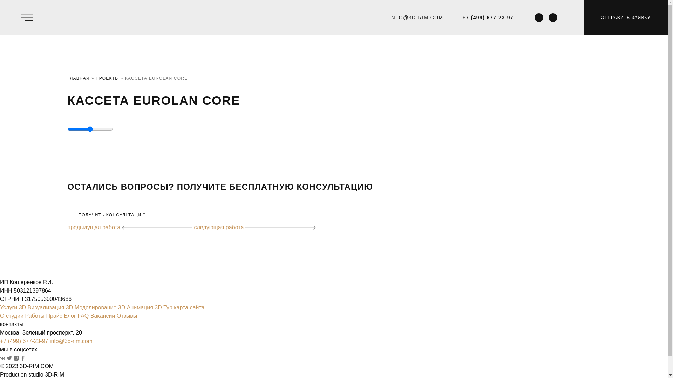 Image resolution: width=673 pixels, height=378 pixels. Describe the element at coordinates (488, 17) in the screenshot. I see `+7 (499) 677-23-97` at that location.